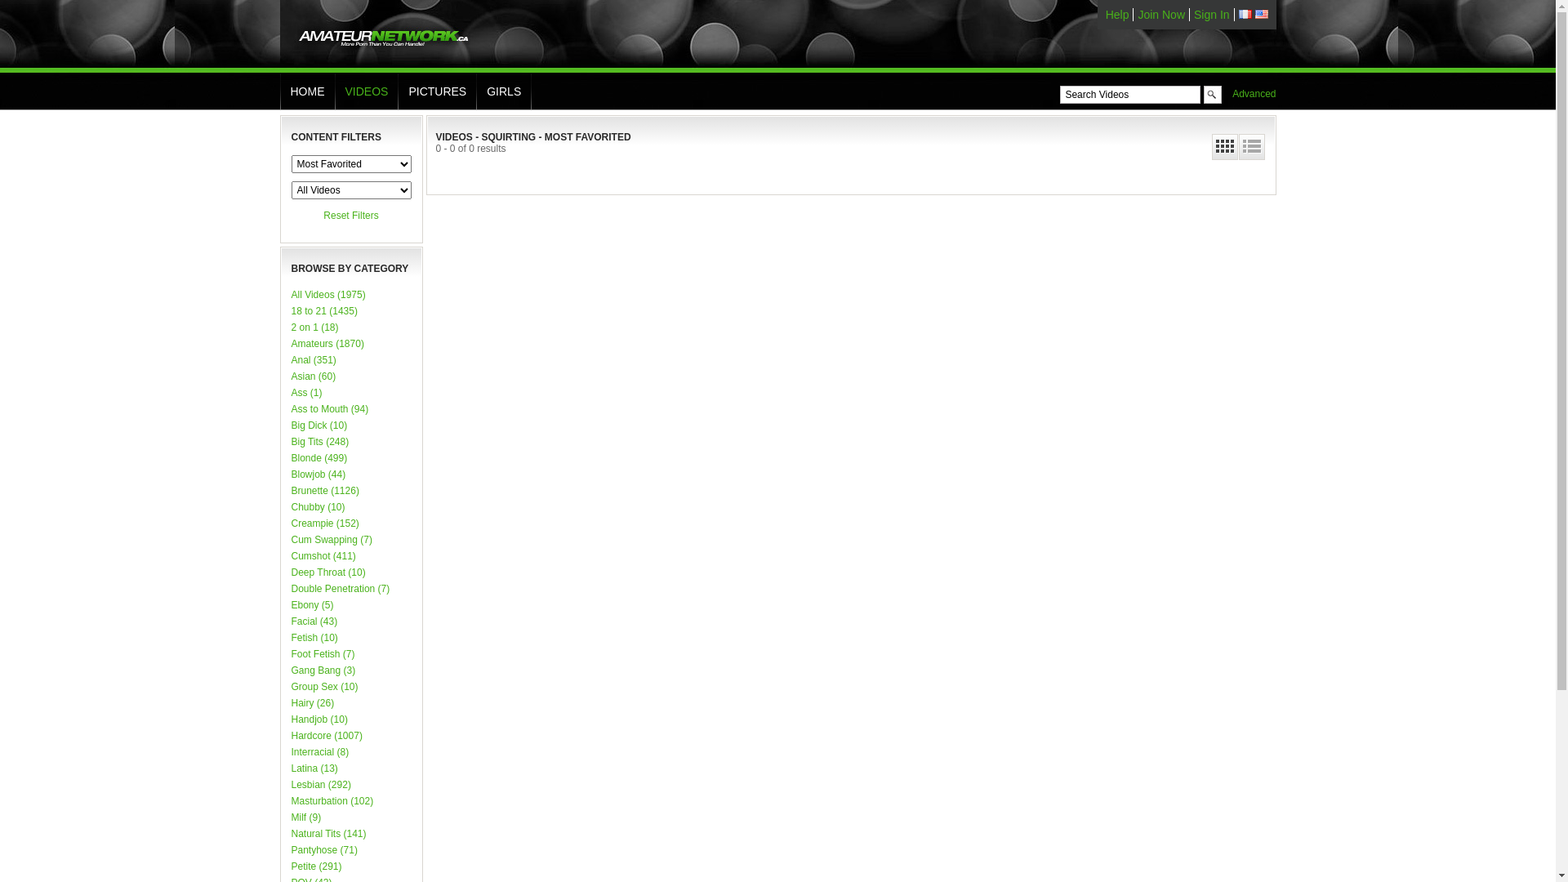  I want to click on Ebony (5), so click(351, 605).